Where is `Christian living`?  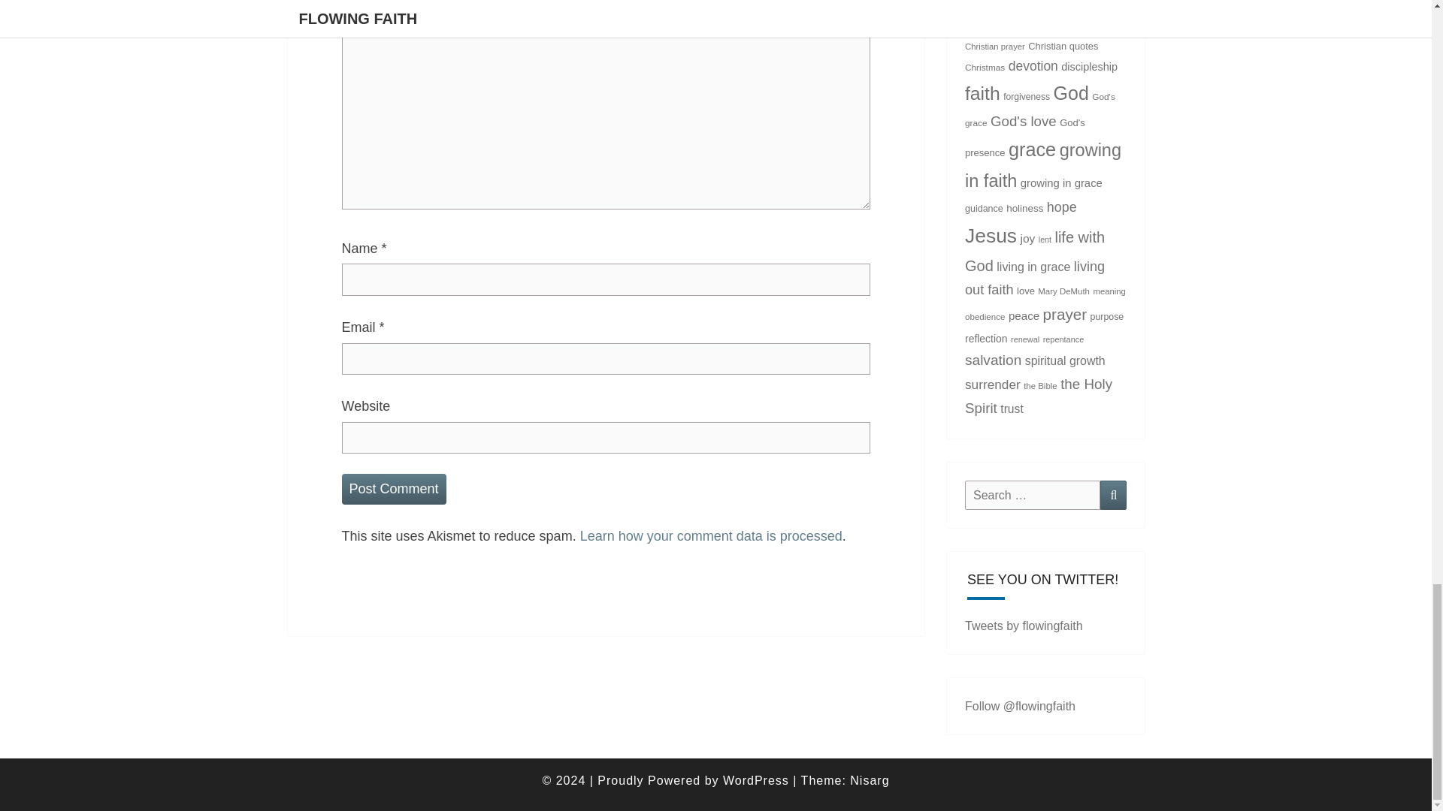 Christian living is located at coordinates (1036, 16).